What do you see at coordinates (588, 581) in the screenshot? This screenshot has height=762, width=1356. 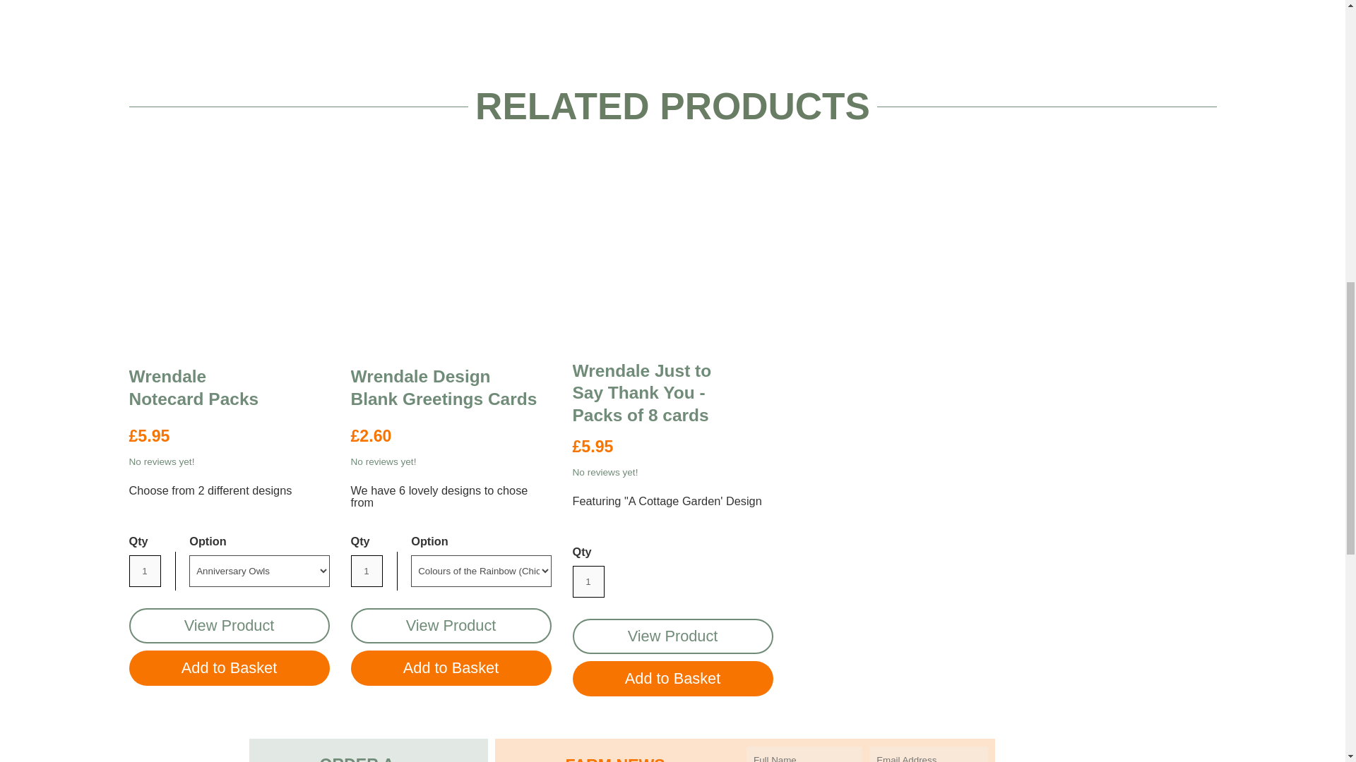 I see `1` at bounding box center [588, 581].